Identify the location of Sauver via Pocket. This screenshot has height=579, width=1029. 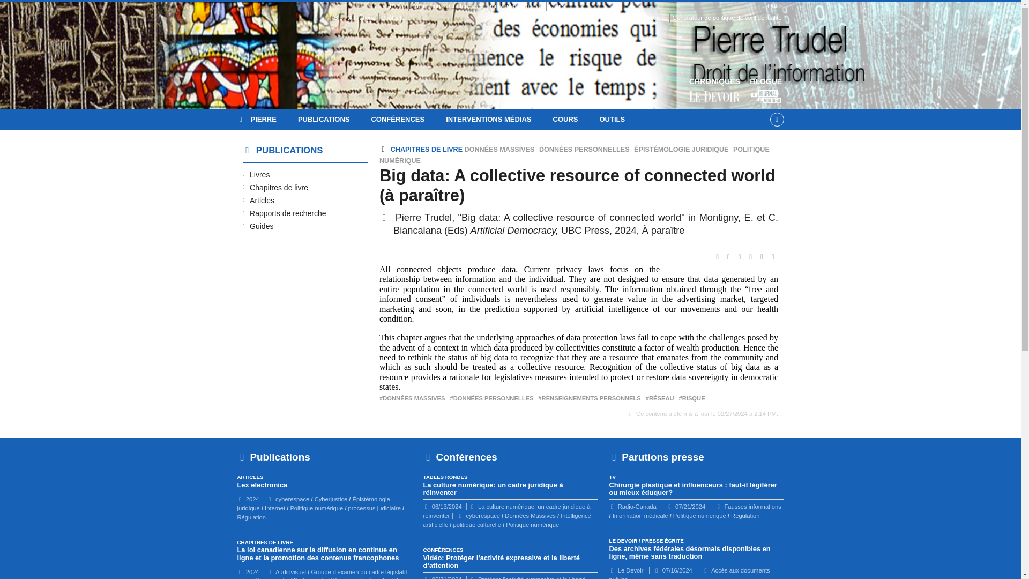
(773, 256).